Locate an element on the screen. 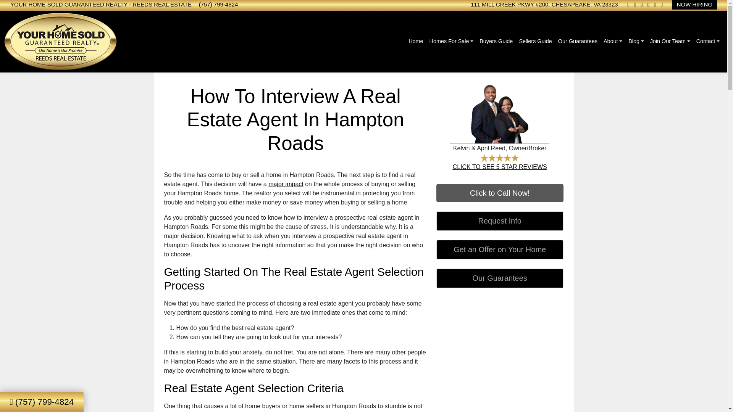 The width and height of the screenshot is (733, 412). Home is located at coordinates (415, 41).